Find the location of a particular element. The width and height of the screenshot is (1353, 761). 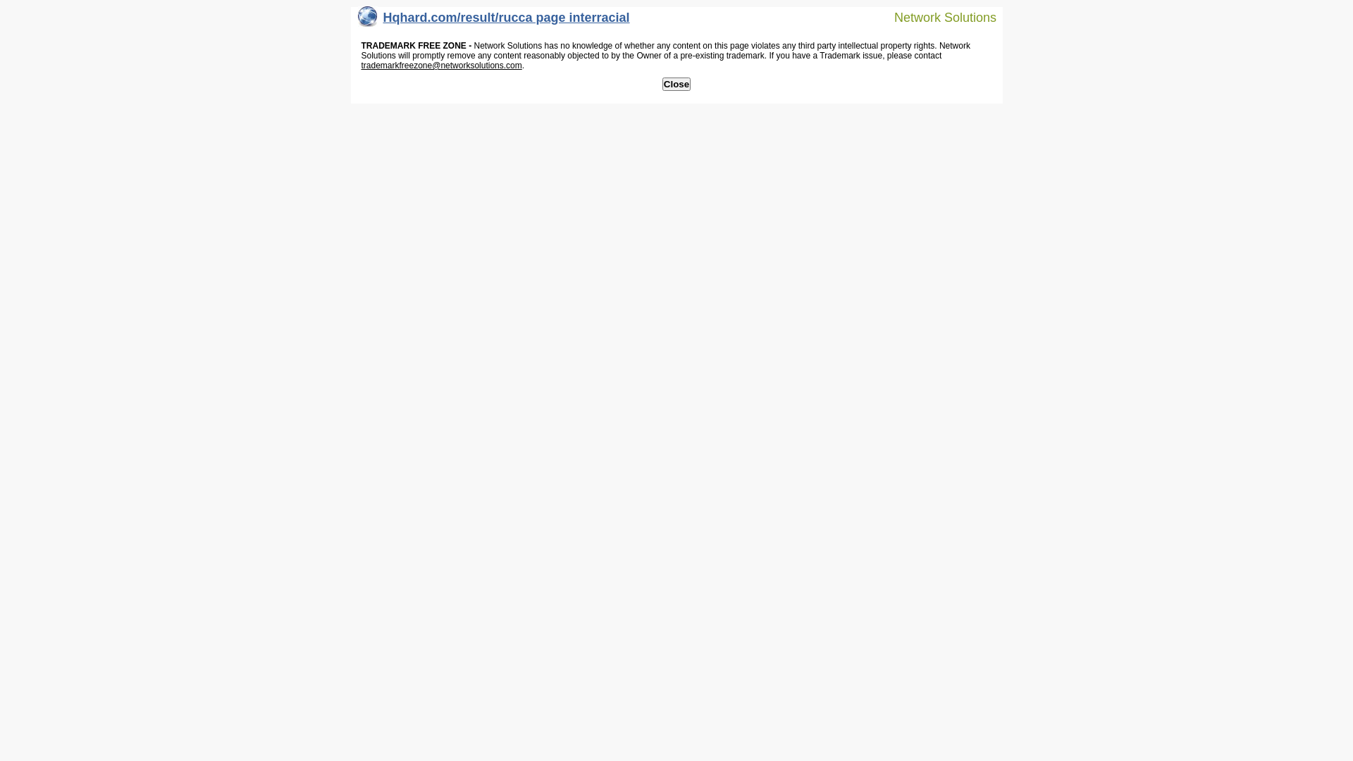

Close is located at coordinates (676, 85).